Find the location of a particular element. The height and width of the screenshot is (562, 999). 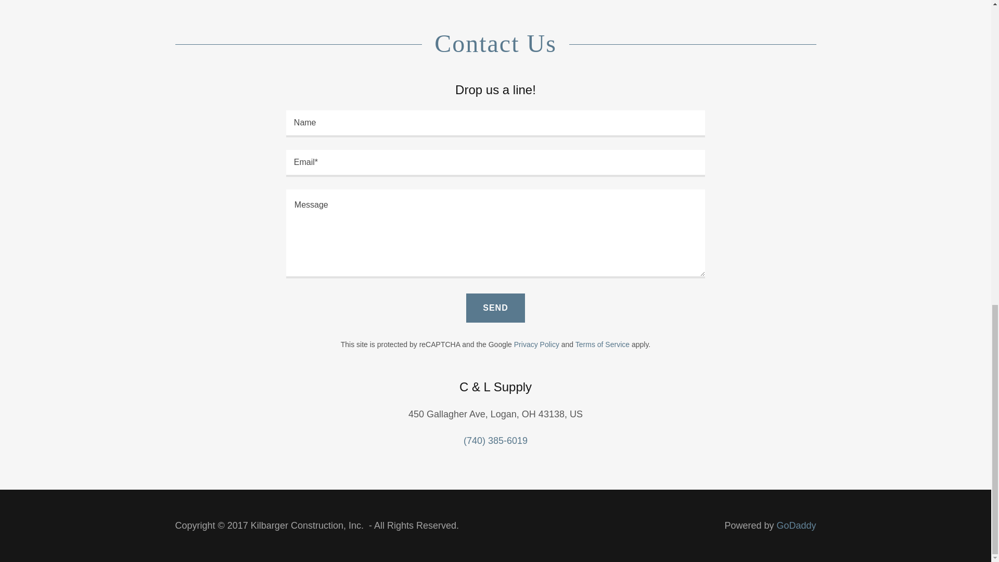

SEND is located at coordinates (495, 308).